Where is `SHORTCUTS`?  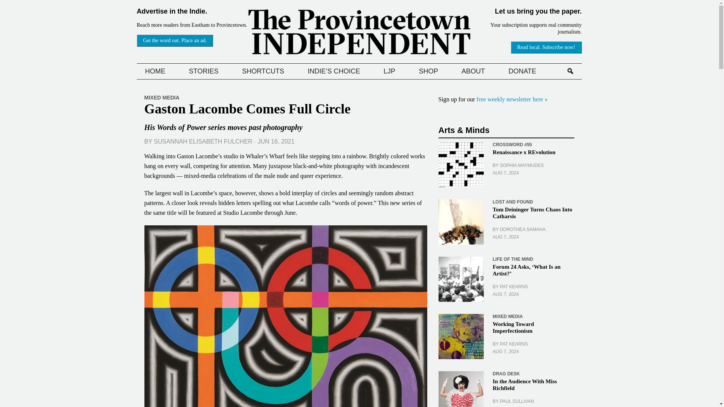
SHORTCUTS is located at coordinates (263, 71).